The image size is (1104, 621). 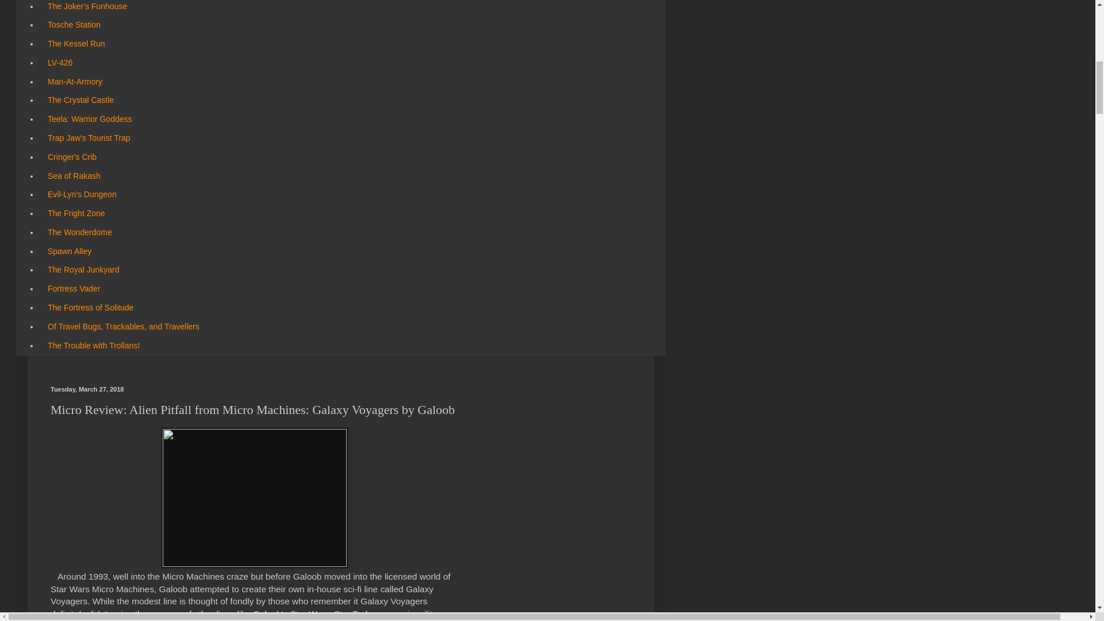 What do you see at coordinates (76, 213) in the screenshot?
I see `The Fright Zone` at bounding box center [76, 213].